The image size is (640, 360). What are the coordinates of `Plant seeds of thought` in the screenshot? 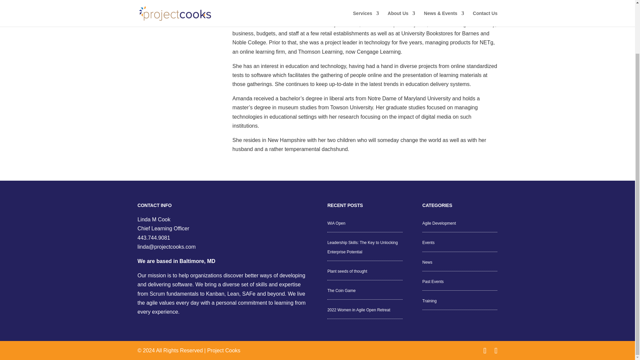 It's located at (347, 271).